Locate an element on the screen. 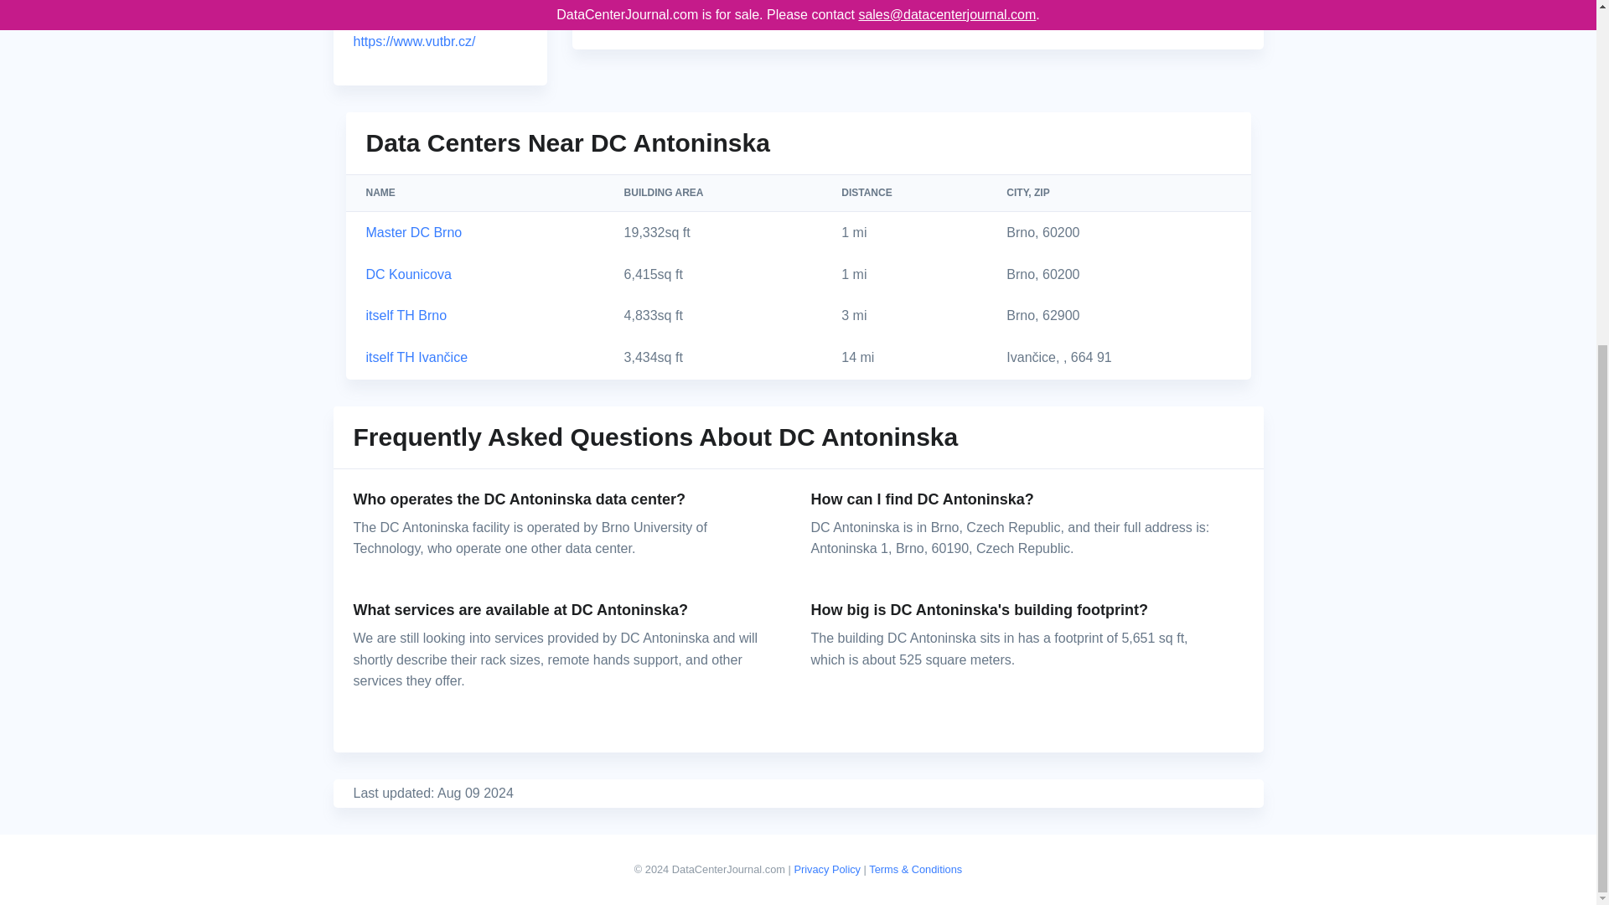 The image size is (1609, 905). Master DC Brno is located at coordinates (413, 232).